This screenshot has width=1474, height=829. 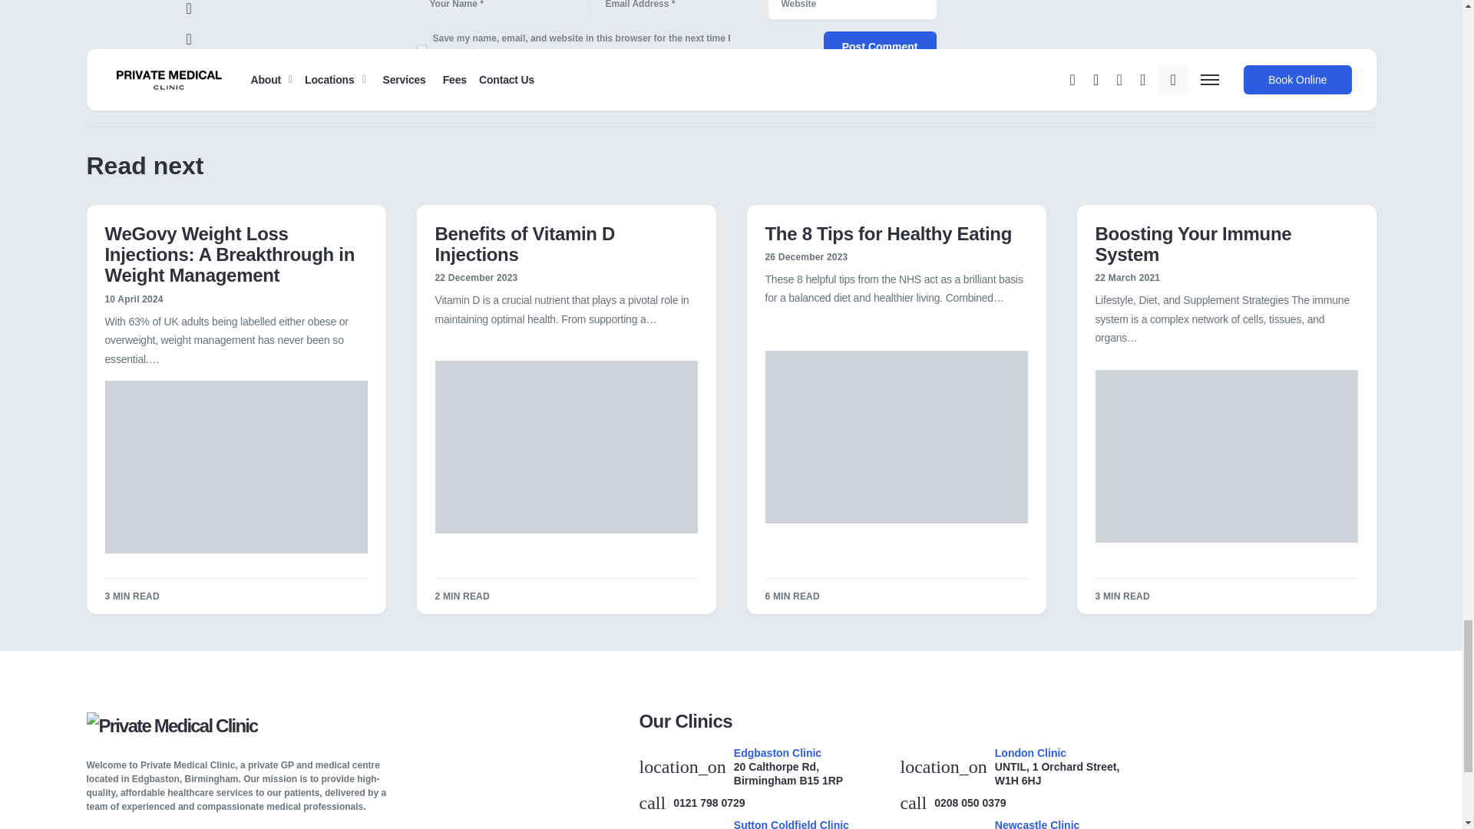 What do you see at coordinates (880, 47) in the screenshot?
I see `Post Comment` at bounding box center [880, 47].